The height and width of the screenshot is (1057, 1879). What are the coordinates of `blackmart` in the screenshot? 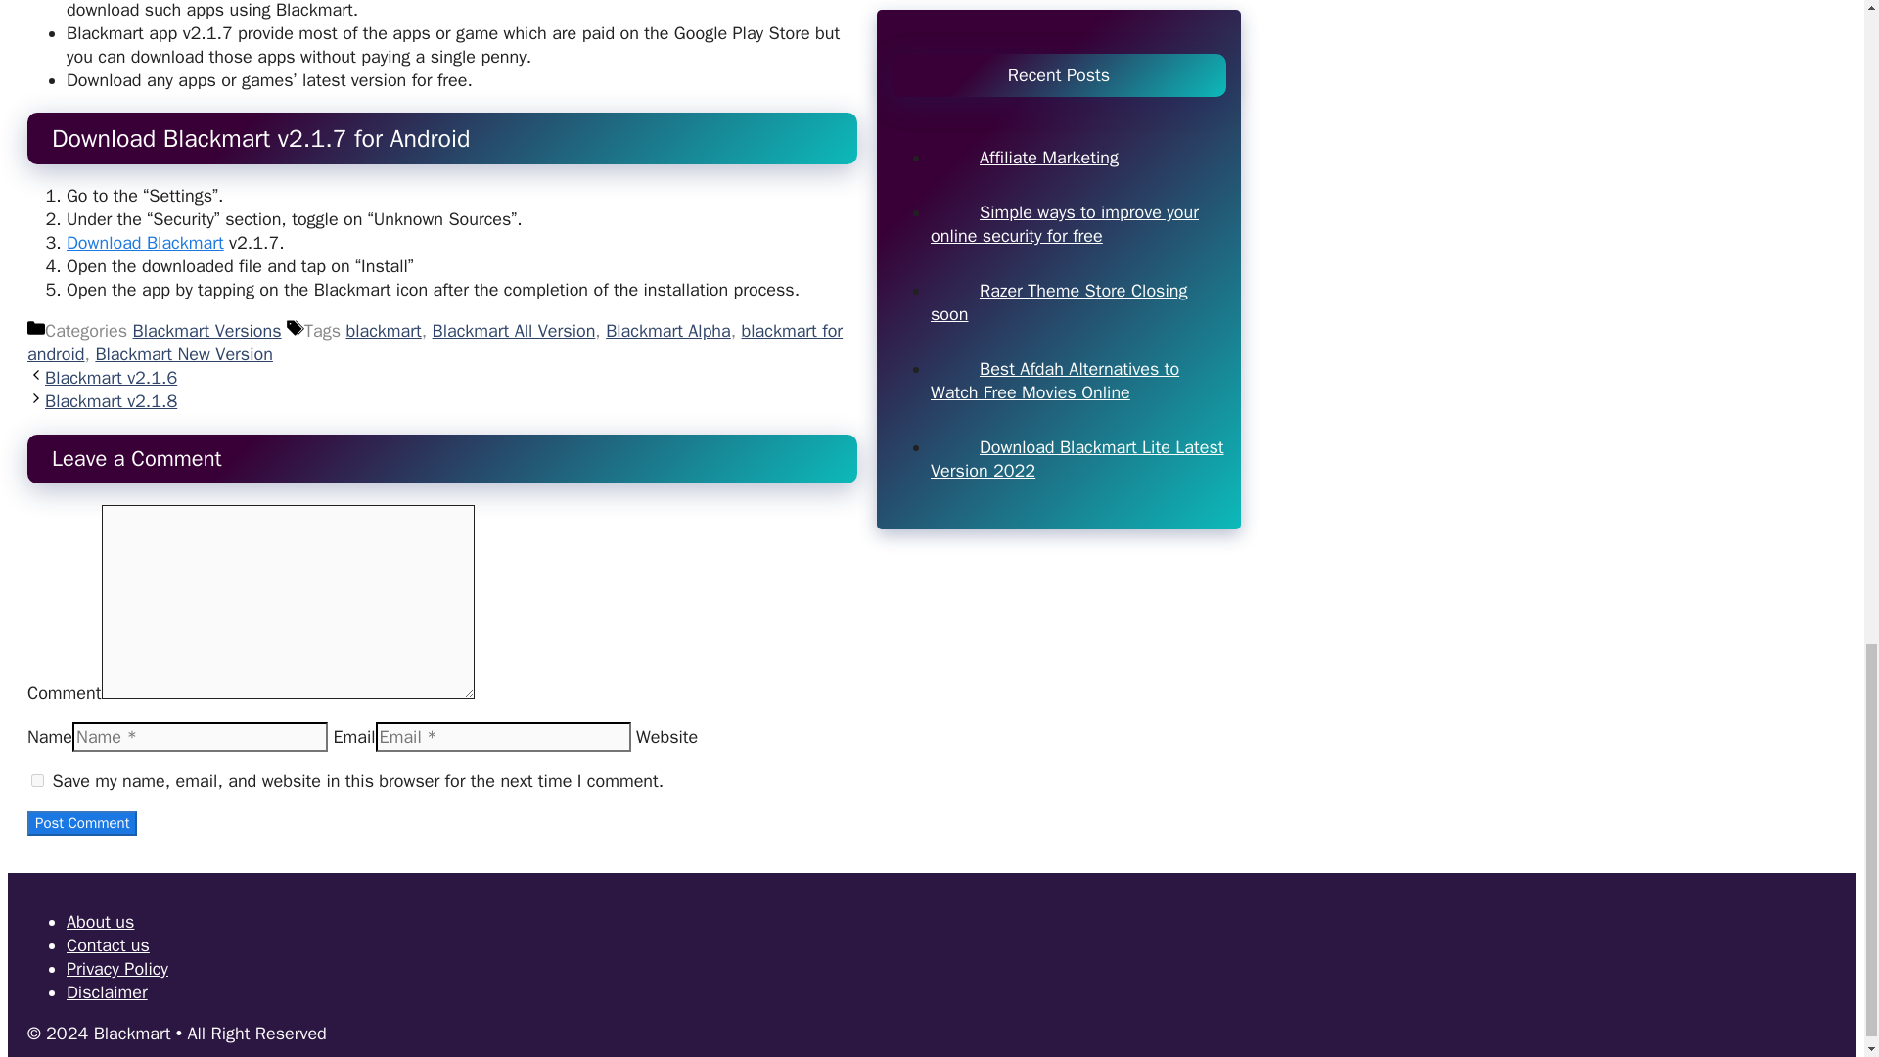 It's located at (384, 331).